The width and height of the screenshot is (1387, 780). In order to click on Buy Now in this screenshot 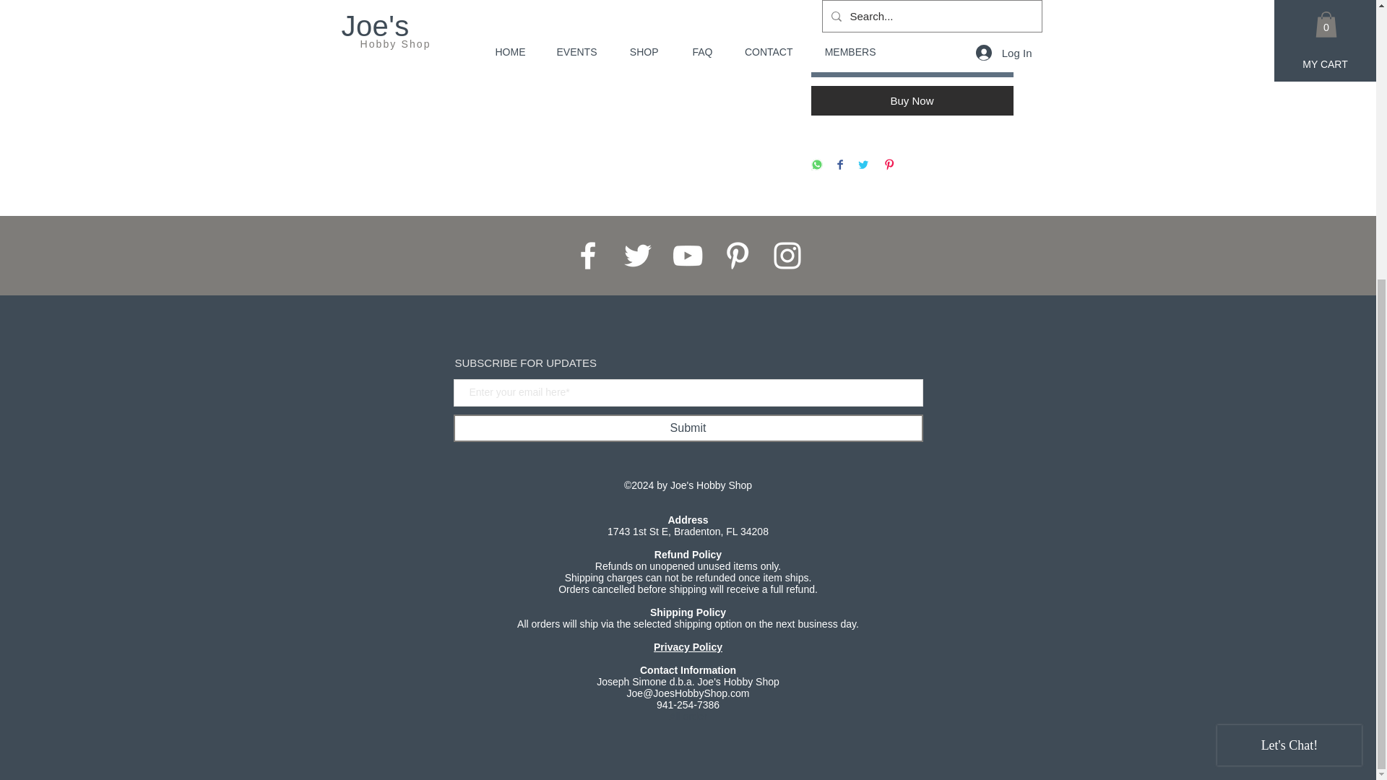, I will do `click(911, 100)`.